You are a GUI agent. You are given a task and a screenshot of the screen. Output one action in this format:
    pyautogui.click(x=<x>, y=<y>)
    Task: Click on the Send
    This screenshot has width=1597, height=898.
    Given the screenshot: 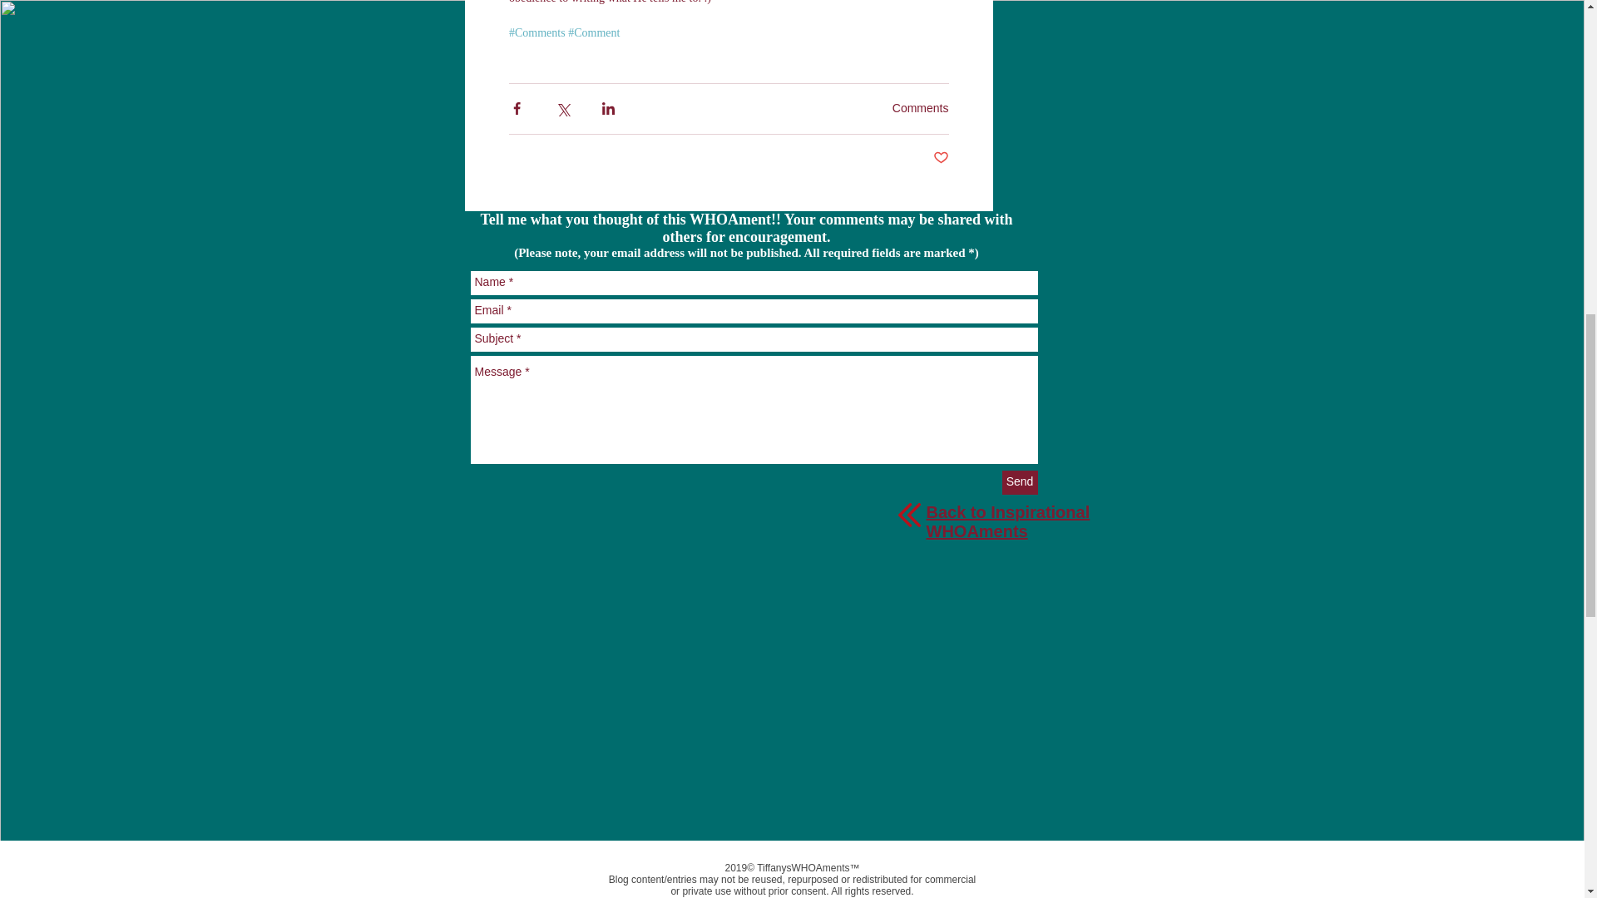 What is the action you would take?
    pyautogui.click(x=1018, y=482)
    